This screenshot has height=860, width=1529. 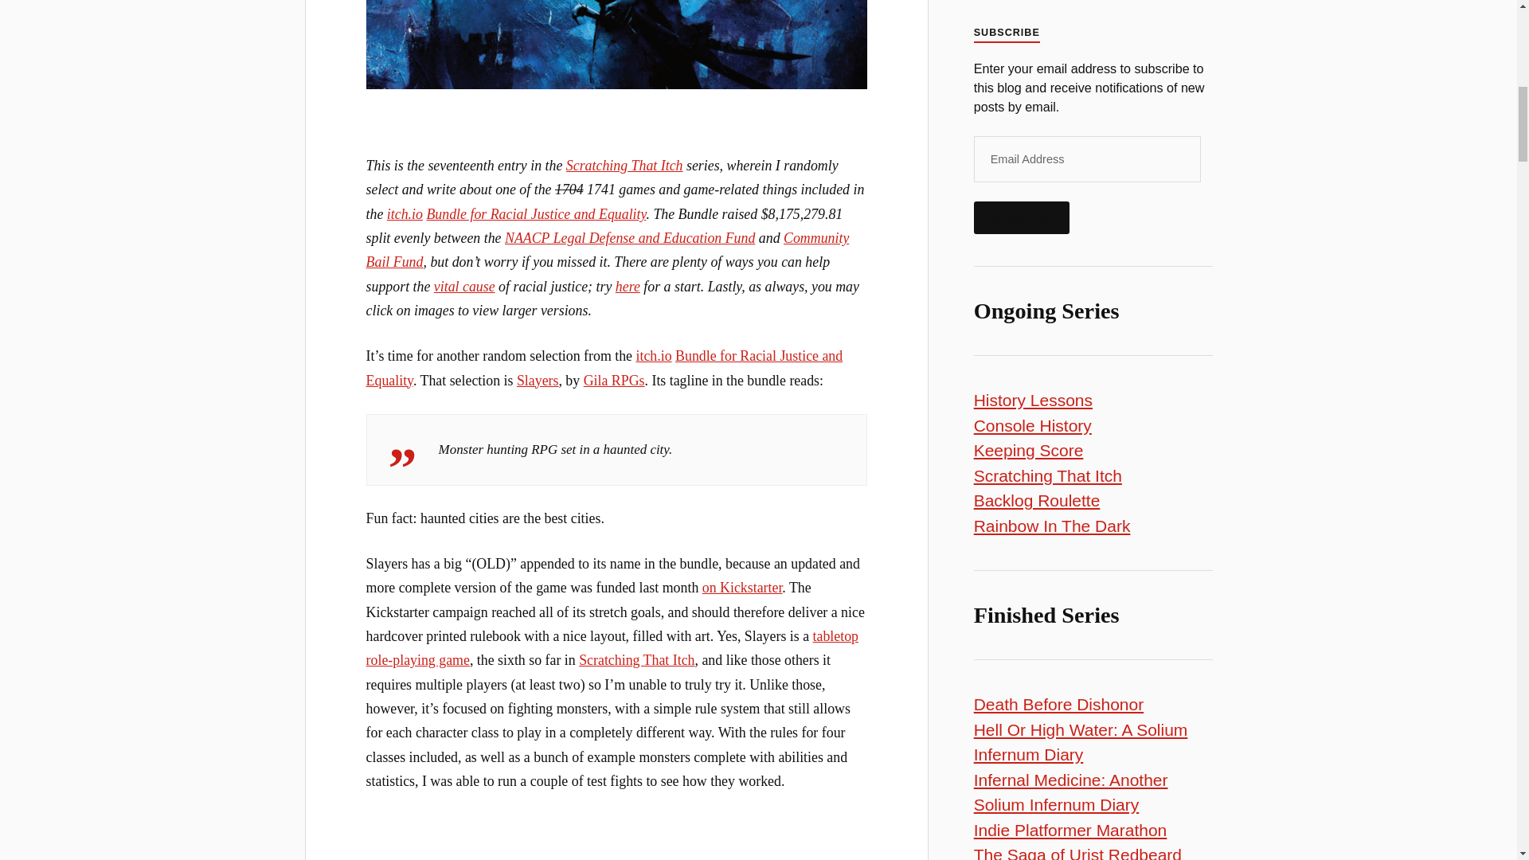 I want to click on on Kickstarter, so click(x=742, y=588).